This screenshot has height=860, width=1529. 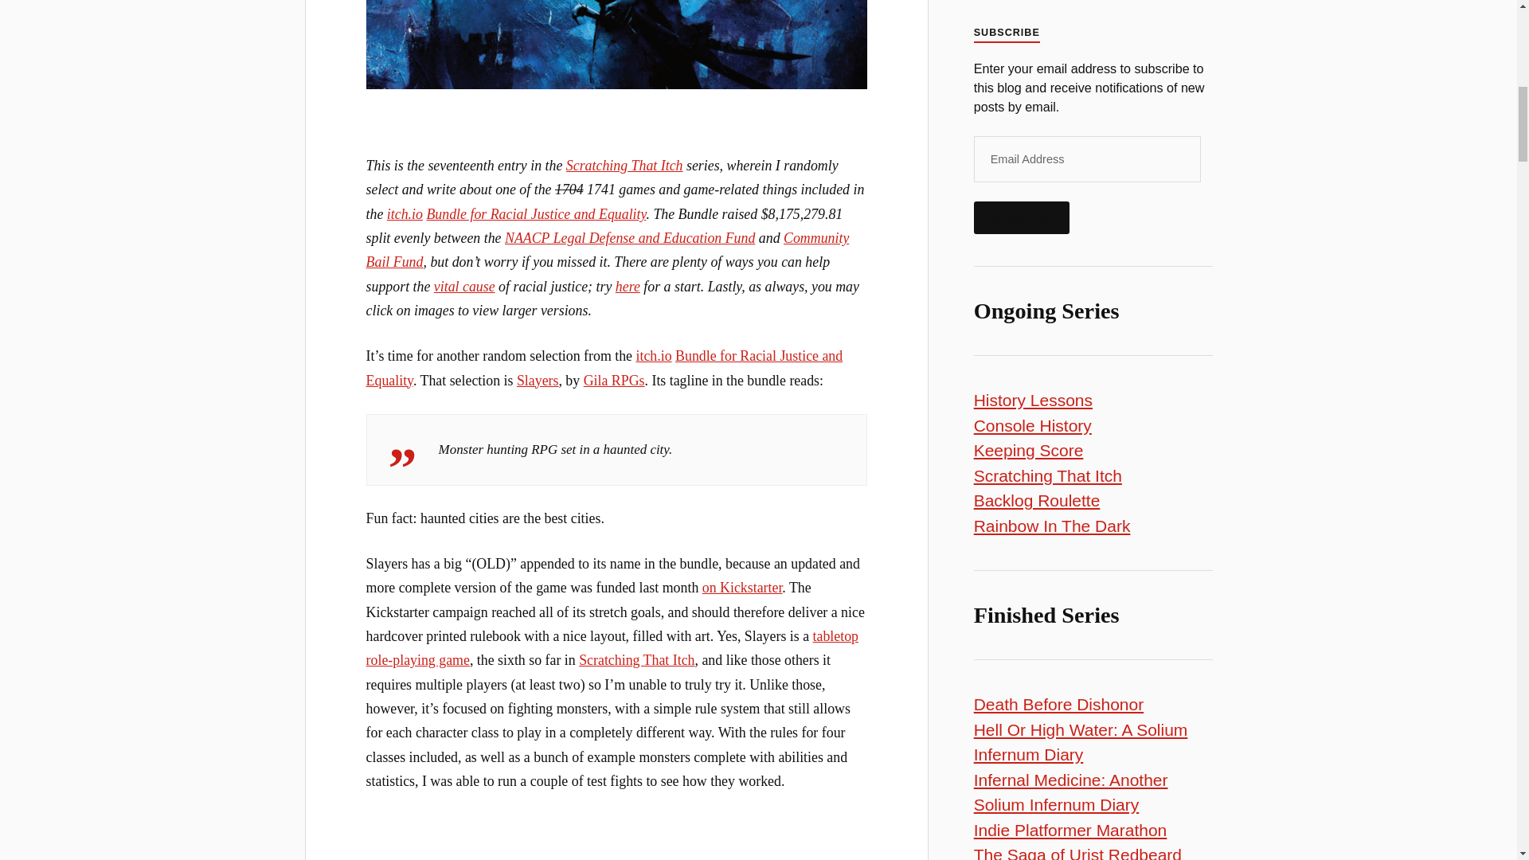 I want to click on on Kickstarter, so click(x=742, y=588).